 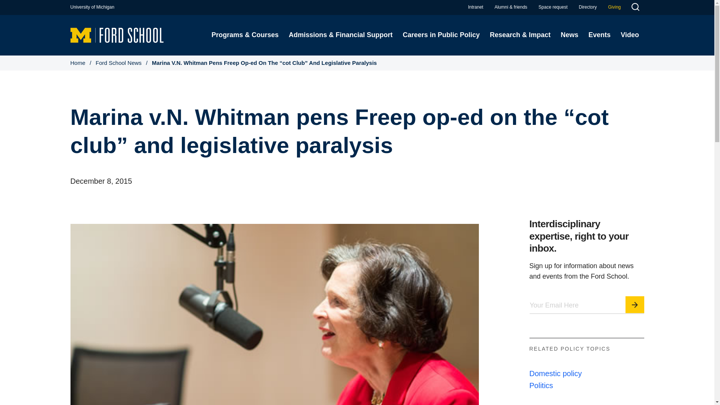 I want to click on A connected community to each other, and to the world, so click(x=511, y=7).